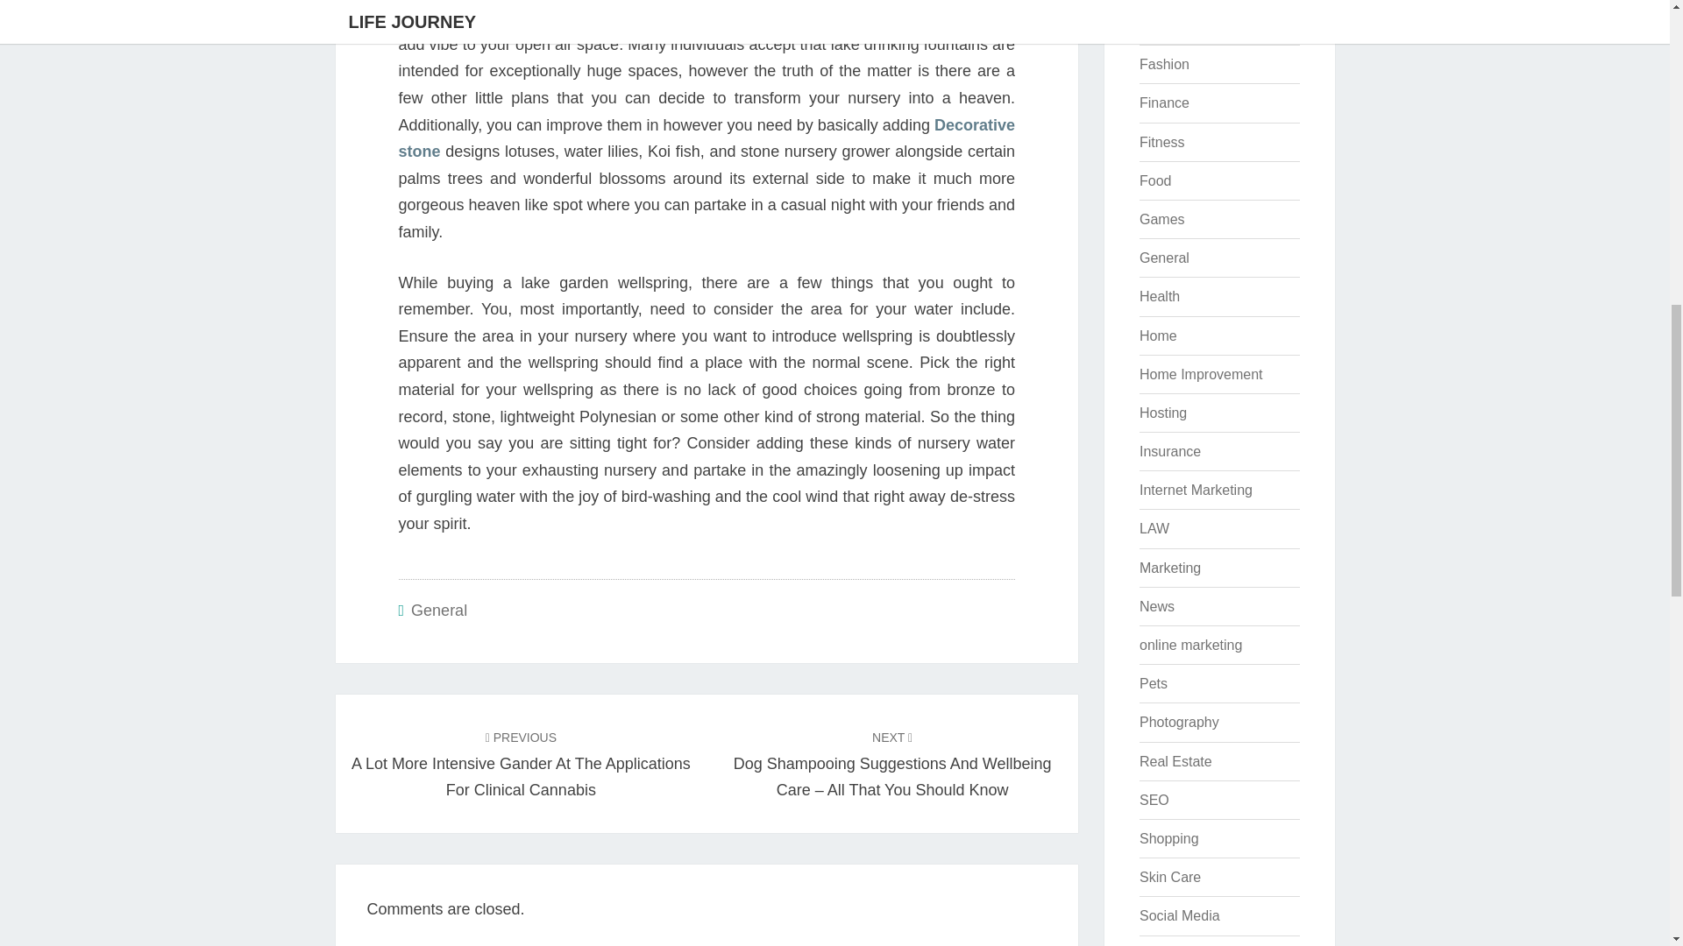  What do you see at coordinates (1161, 142) in the screenshot?
I see `Fitness` at bounding box center [1161, 142].